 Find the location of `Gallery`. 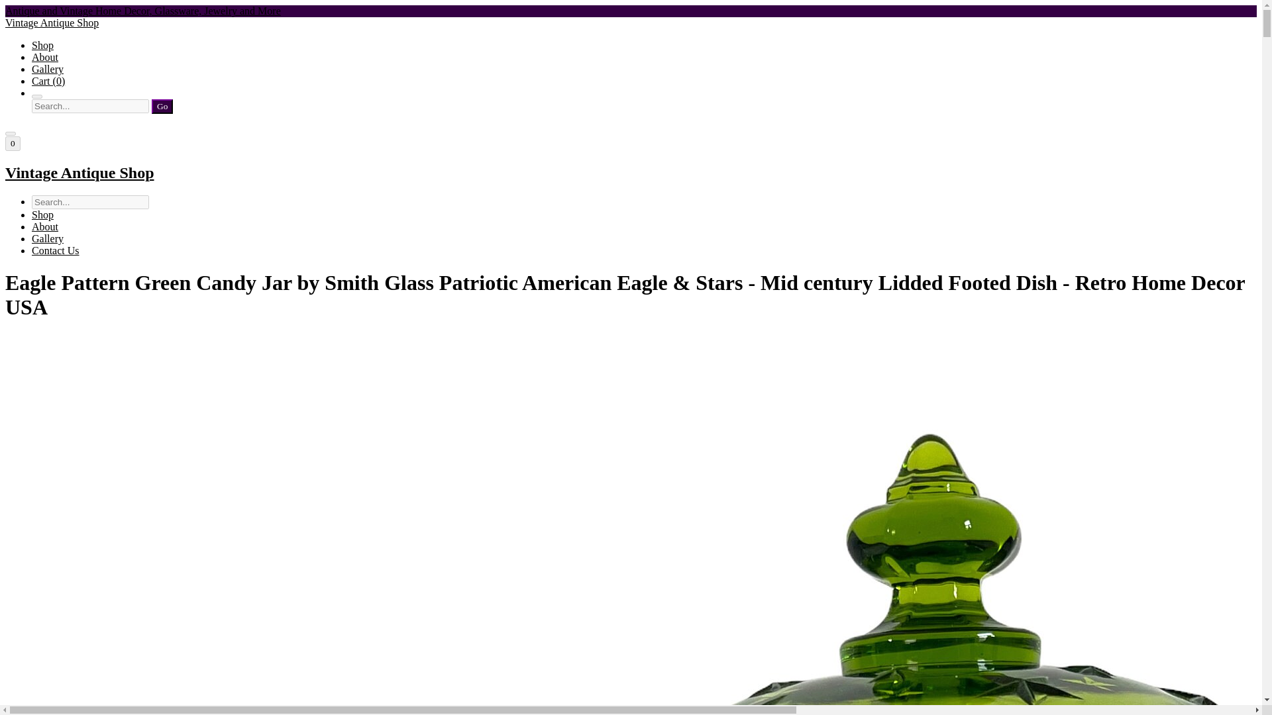

Gallery is located at coordinates (48, 238).